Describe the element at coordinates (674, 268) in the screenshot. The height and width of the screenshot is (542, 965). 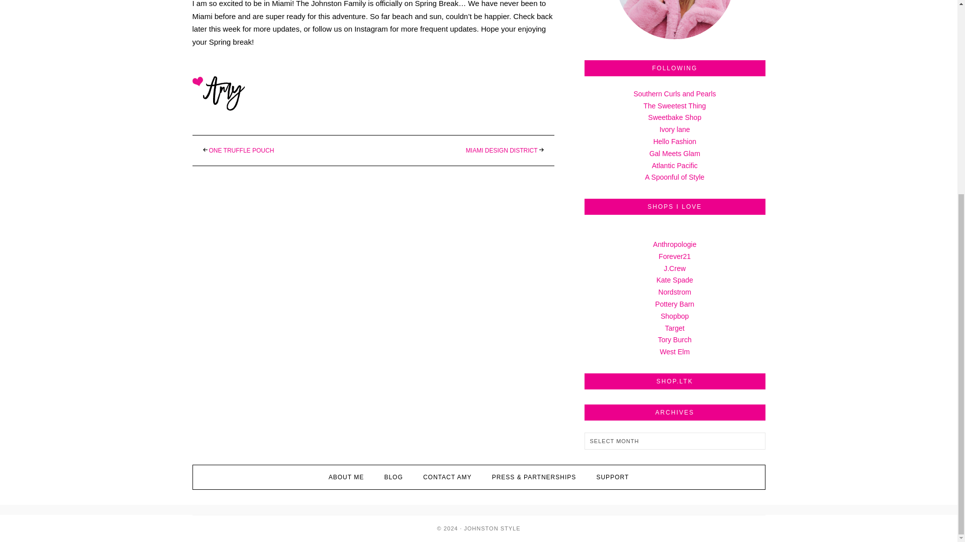
I see `J.Crew` at that location.